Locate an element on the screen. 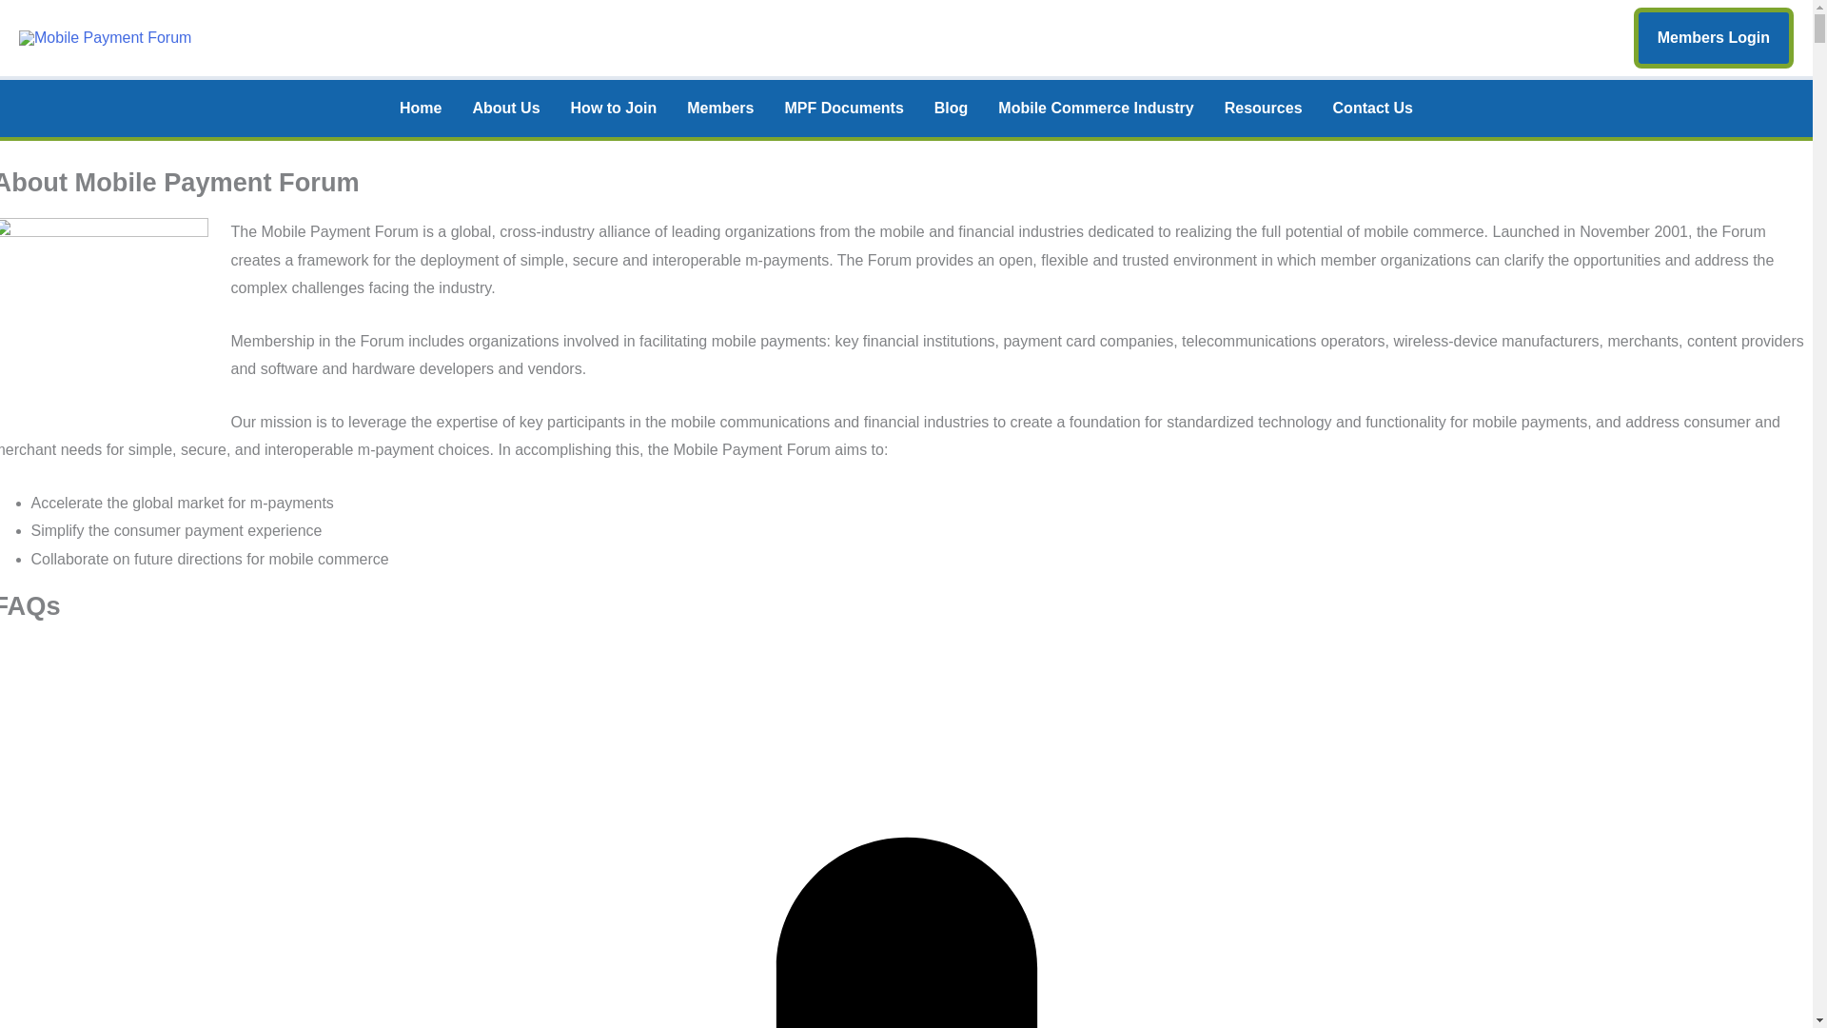 The width and height of the screenshot is (1827, 1028). Contact Us is located at coordinates (1372, 109).